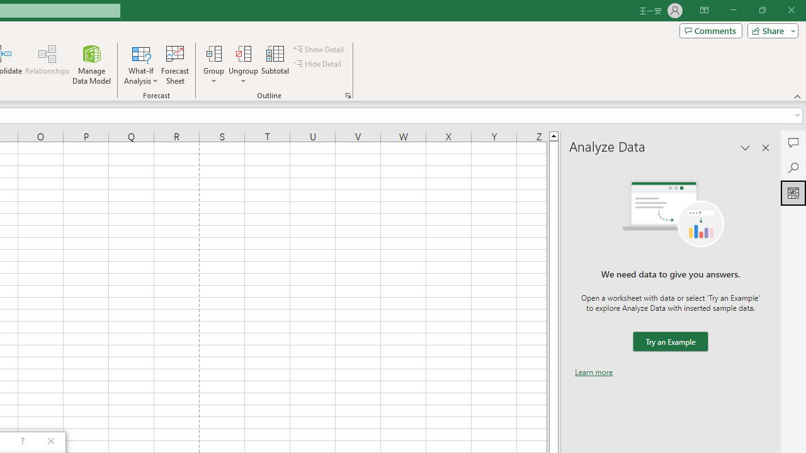  I want to click on Group..., so click(213, 53).